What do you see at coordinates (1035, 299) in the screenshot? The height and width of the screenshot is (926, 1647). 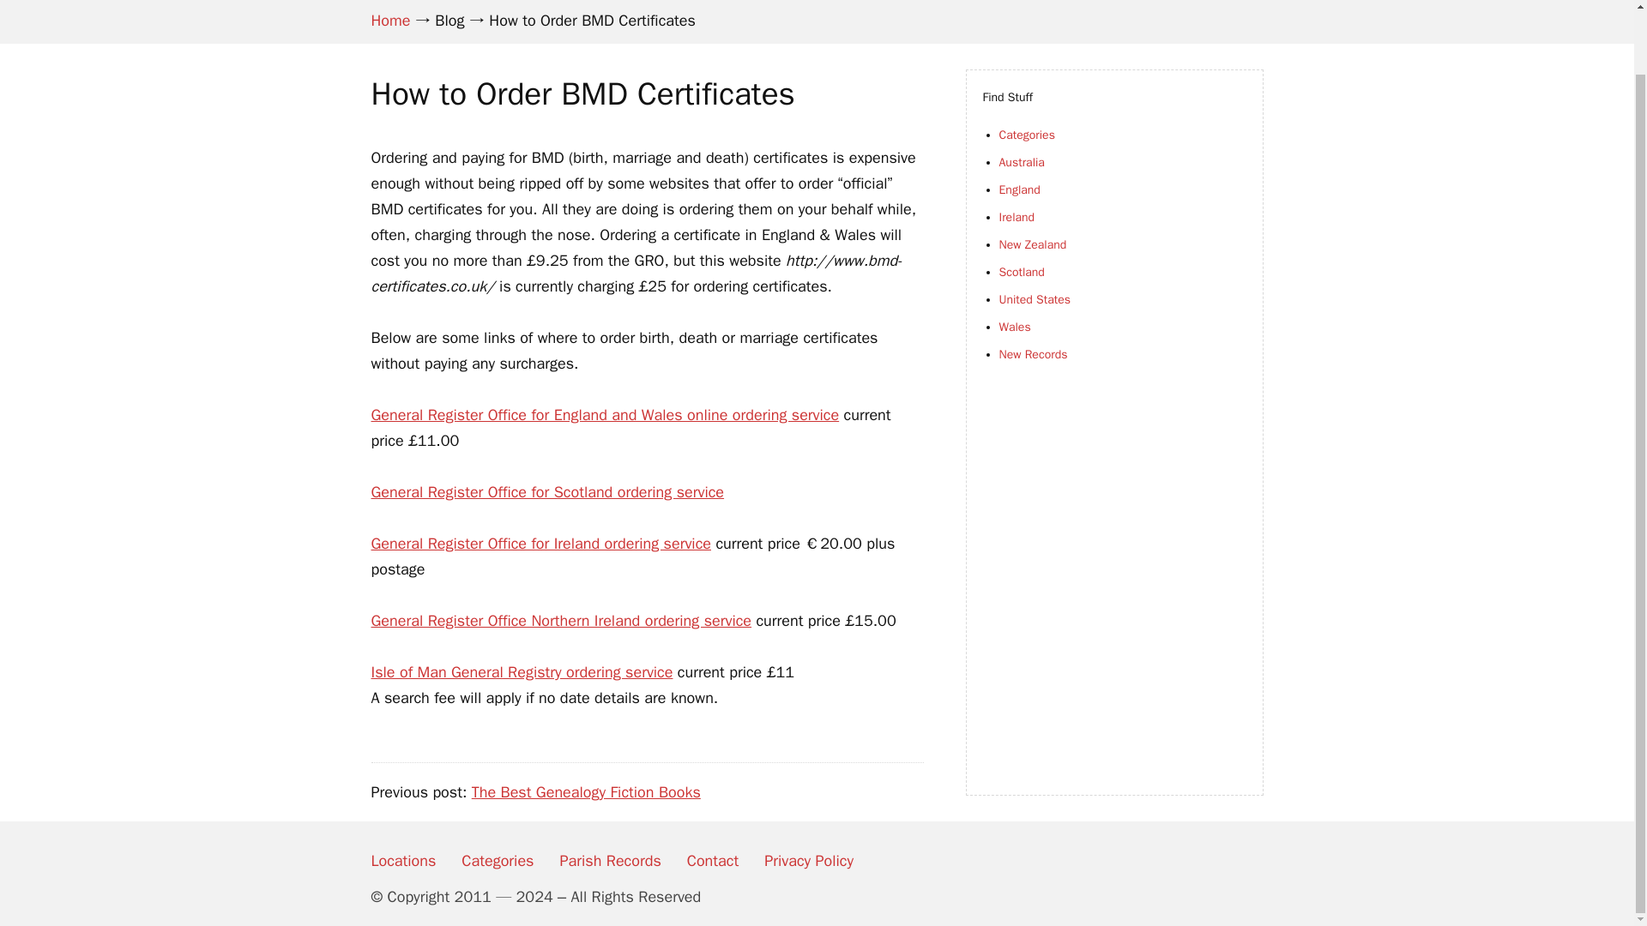 I see `United States` at bounding box center [1035, 299].